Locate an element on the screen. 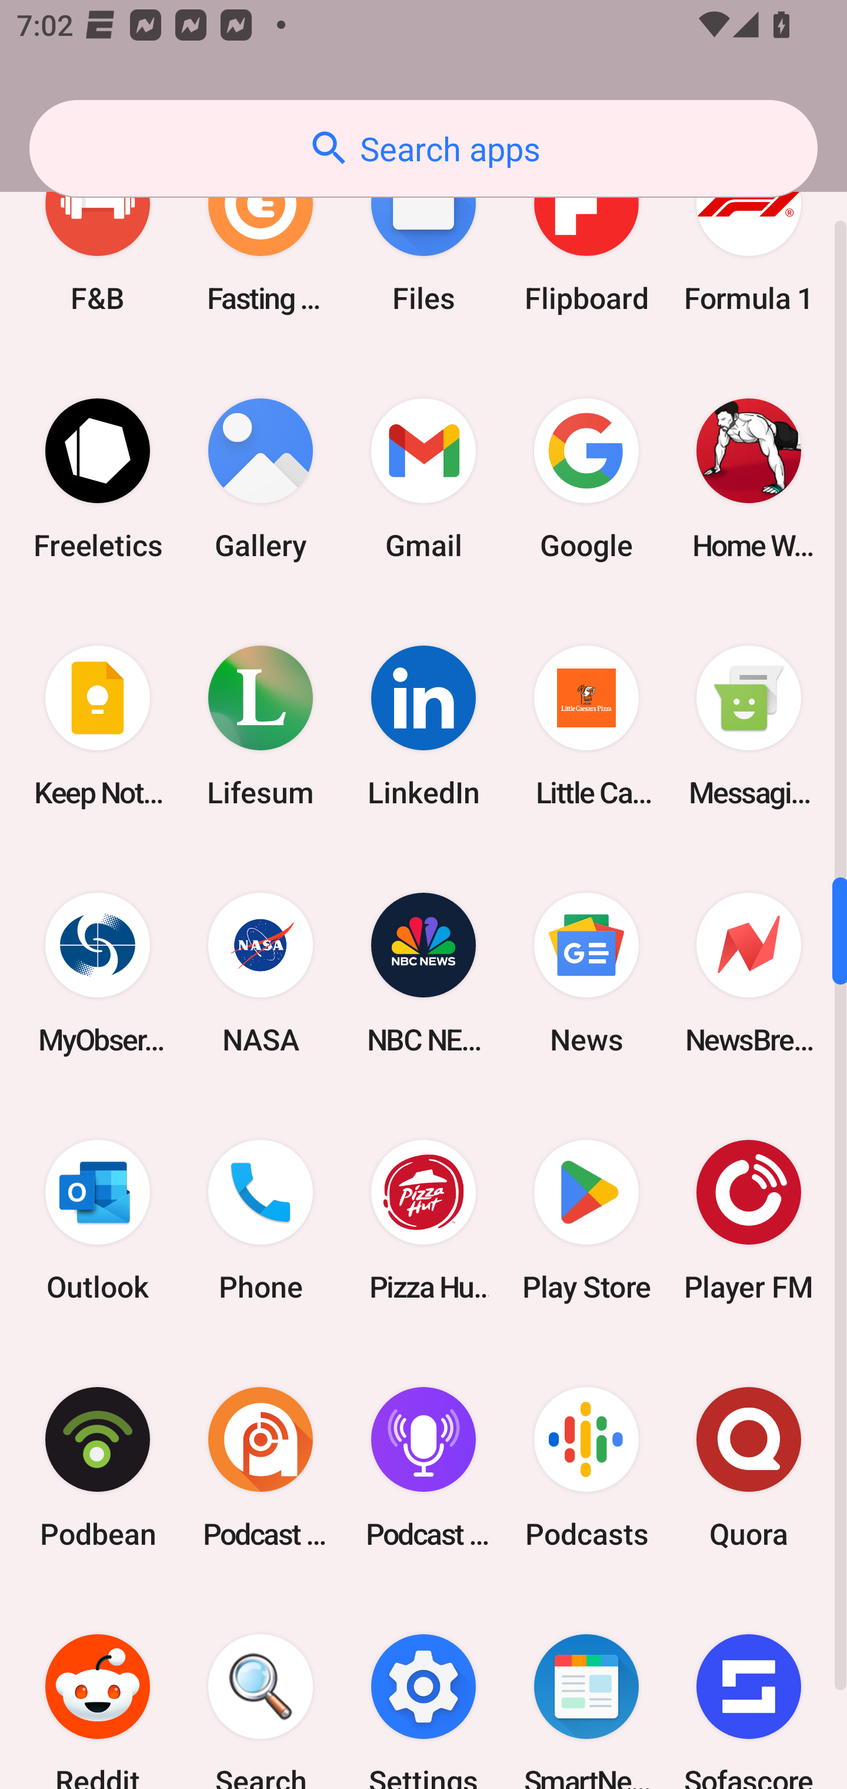  Keep Notes is located at coordinates (98, 726).